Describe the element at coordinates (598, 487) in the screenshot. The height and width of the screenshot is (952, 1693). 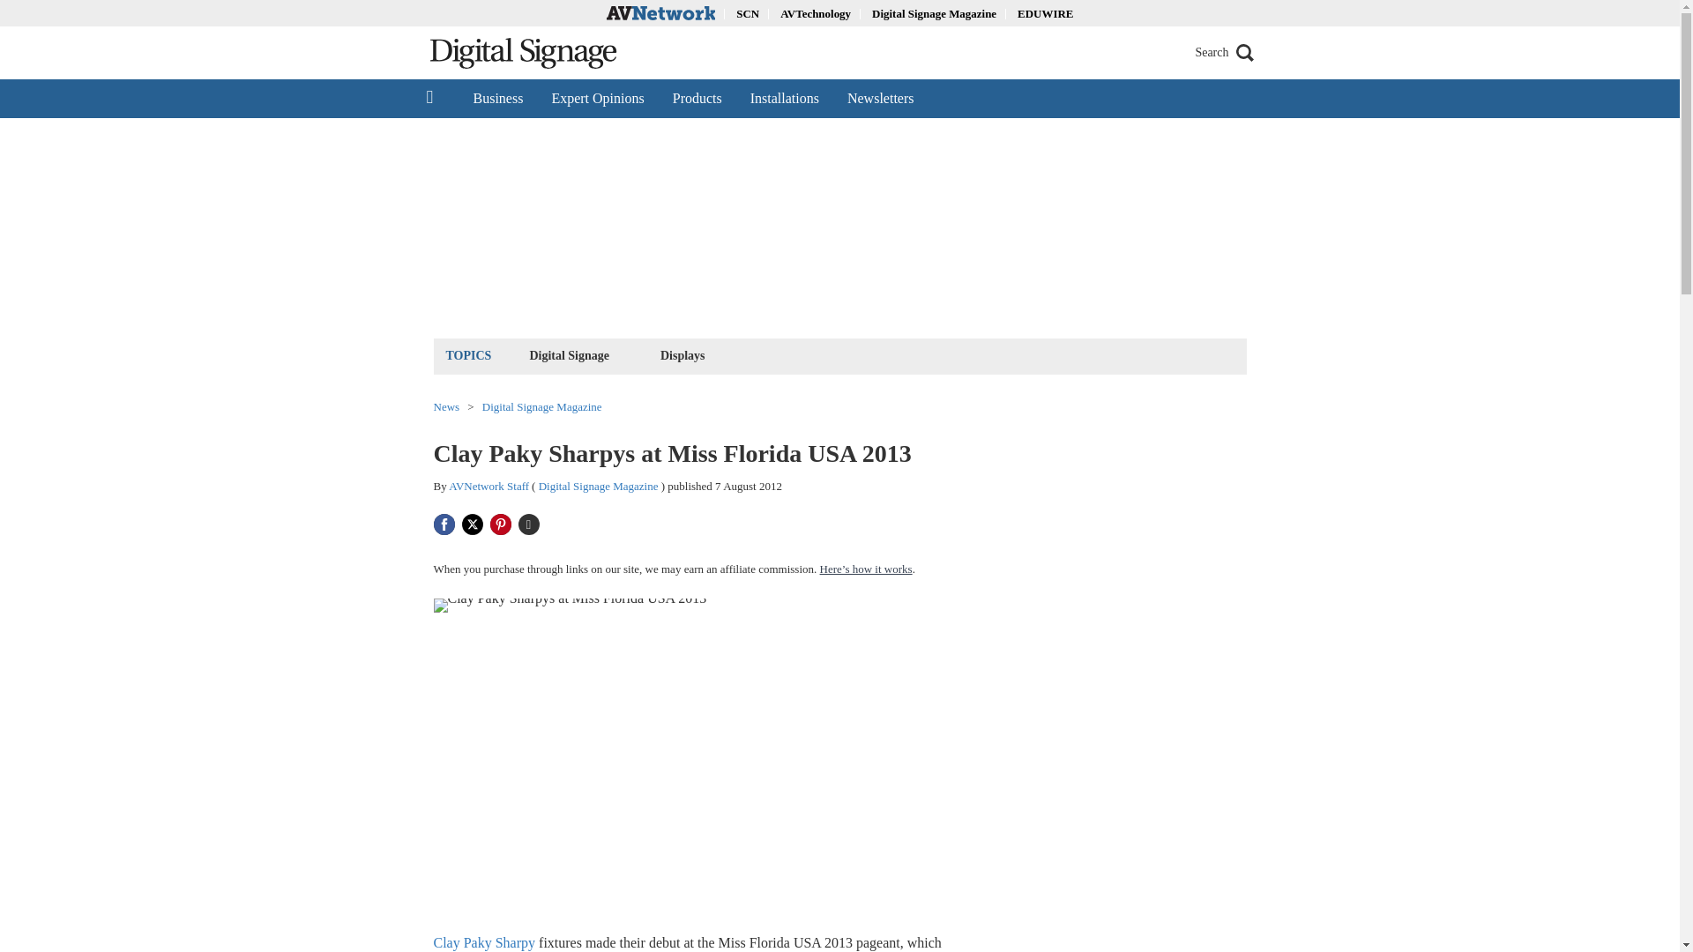
I see `Digital Signage Magazine` at that location.